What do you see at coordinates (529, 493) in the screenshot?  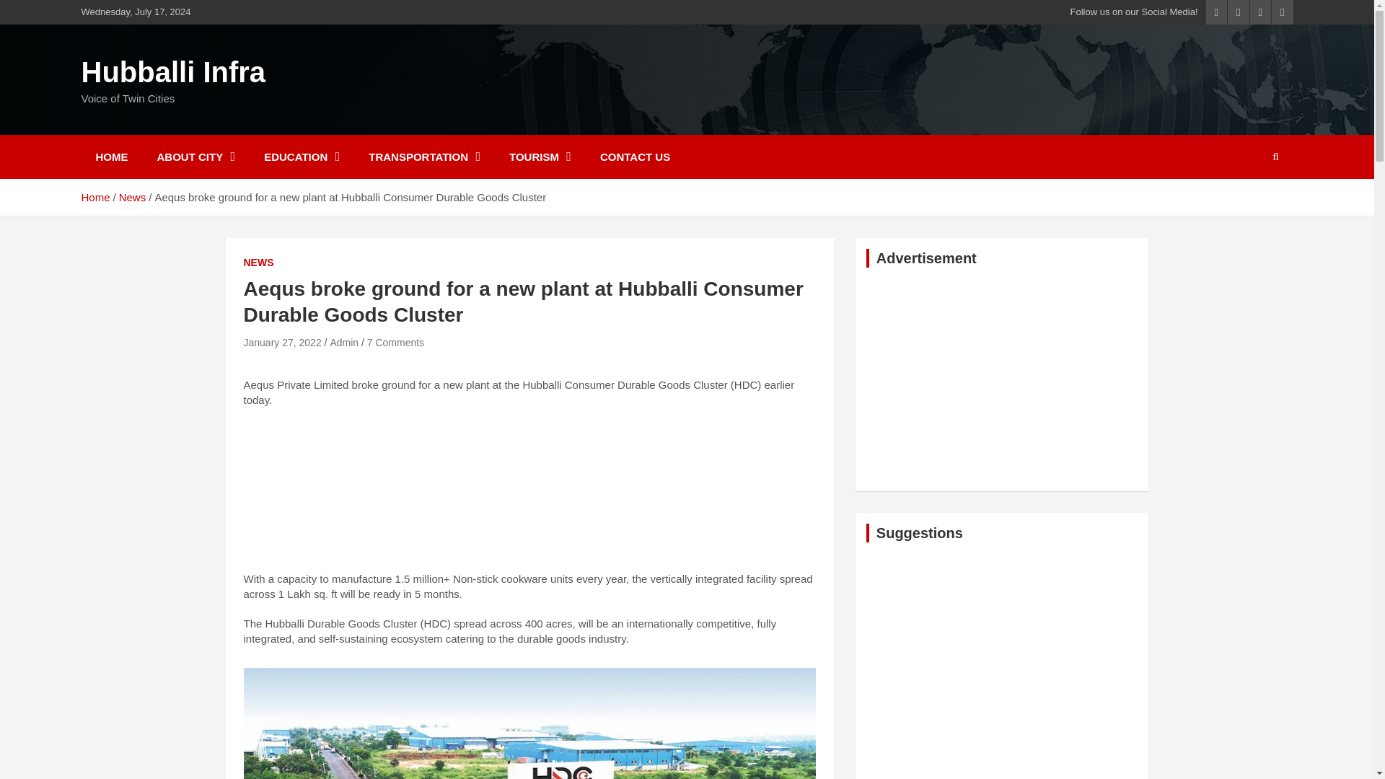 I see `Advertisement` at bounding box center [529, 493].